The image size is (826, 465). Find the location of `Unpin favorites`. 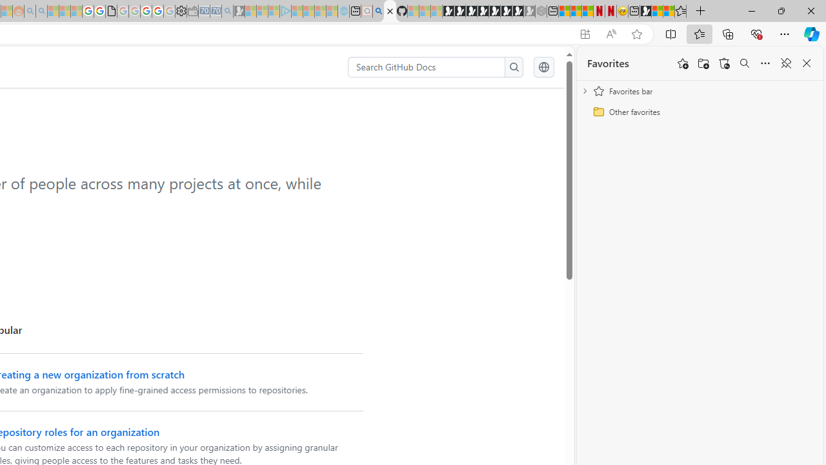

Unpin favorites is located at coordinates (786, 63).